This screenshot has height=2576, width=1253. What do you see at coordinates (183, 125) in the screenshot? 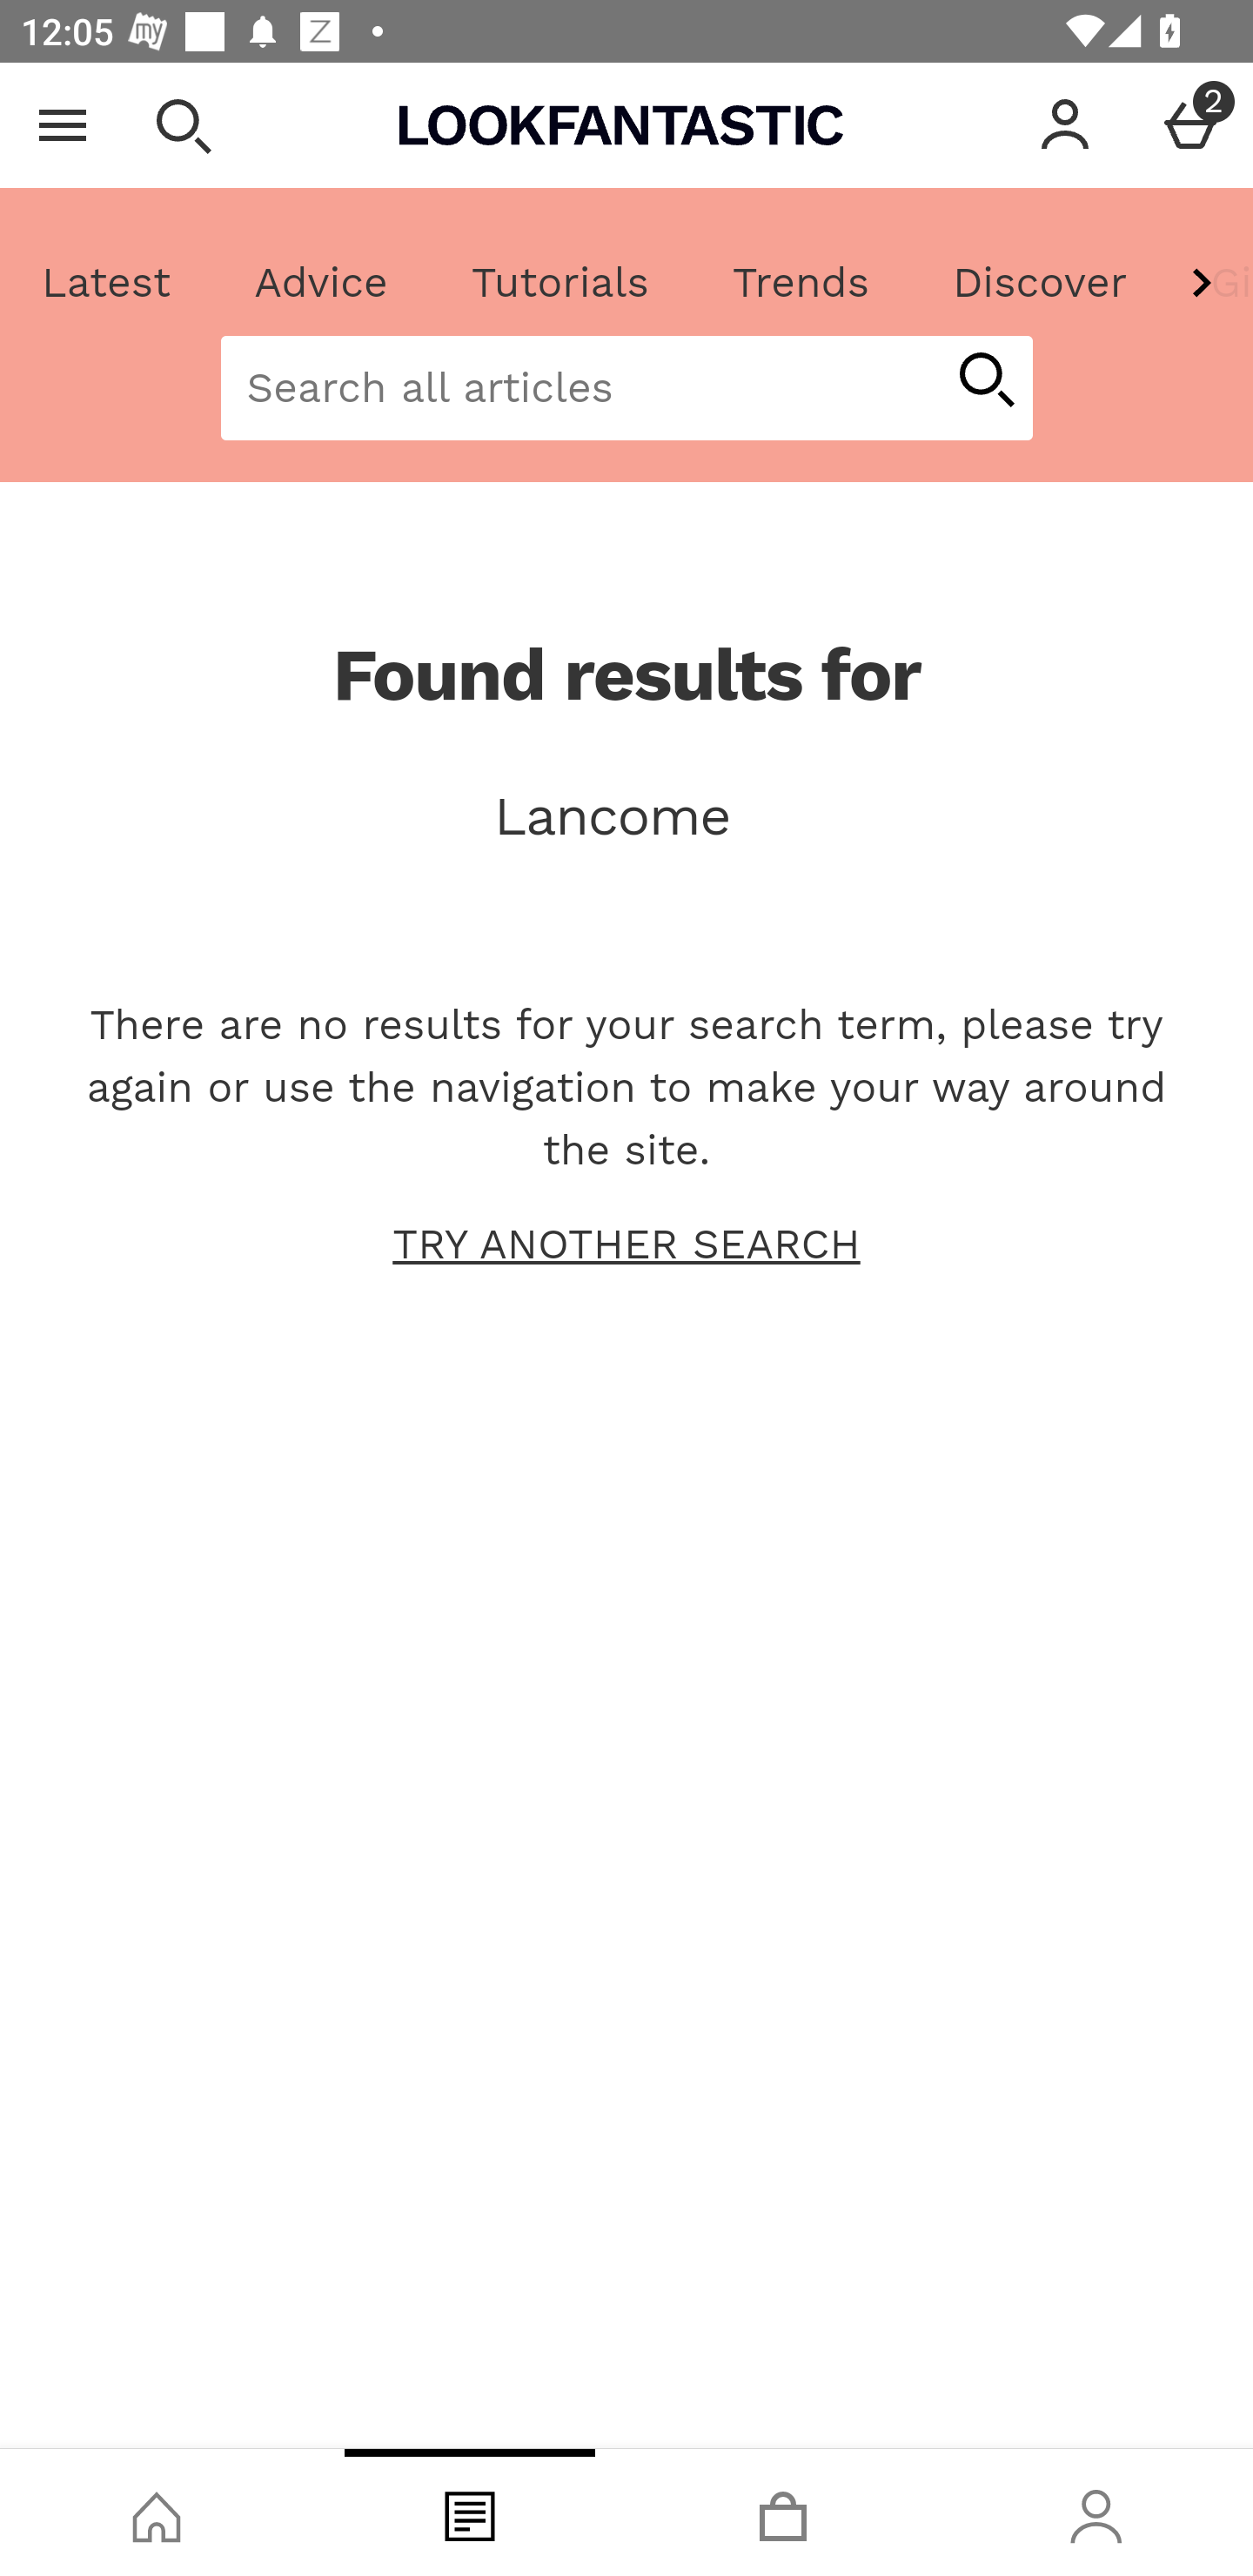
I see `Open search` at bounding box center [183, 125].